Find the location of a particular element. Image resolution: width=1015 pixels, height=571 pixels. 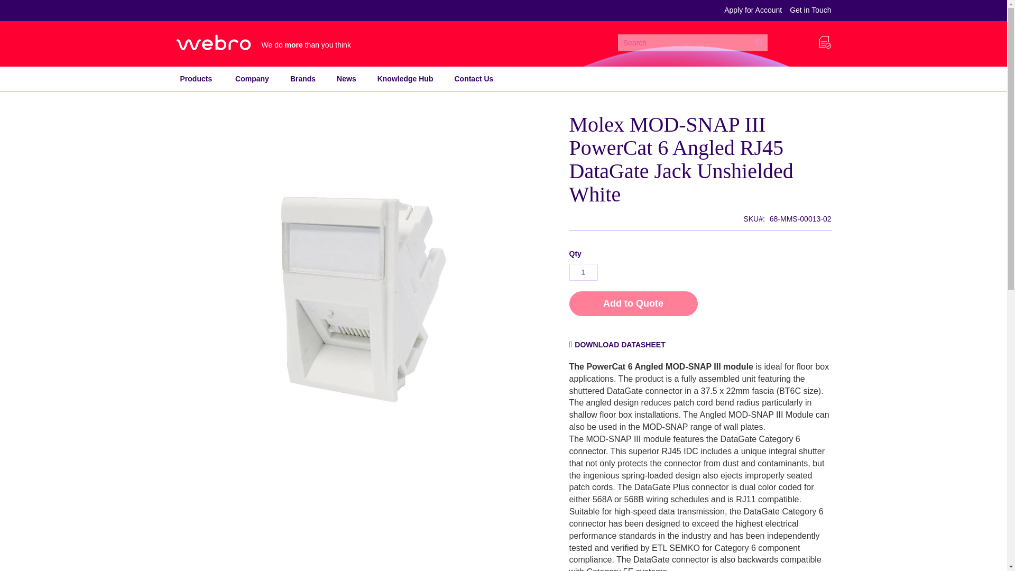

Add to Quote is located at coordinates (633, 303).